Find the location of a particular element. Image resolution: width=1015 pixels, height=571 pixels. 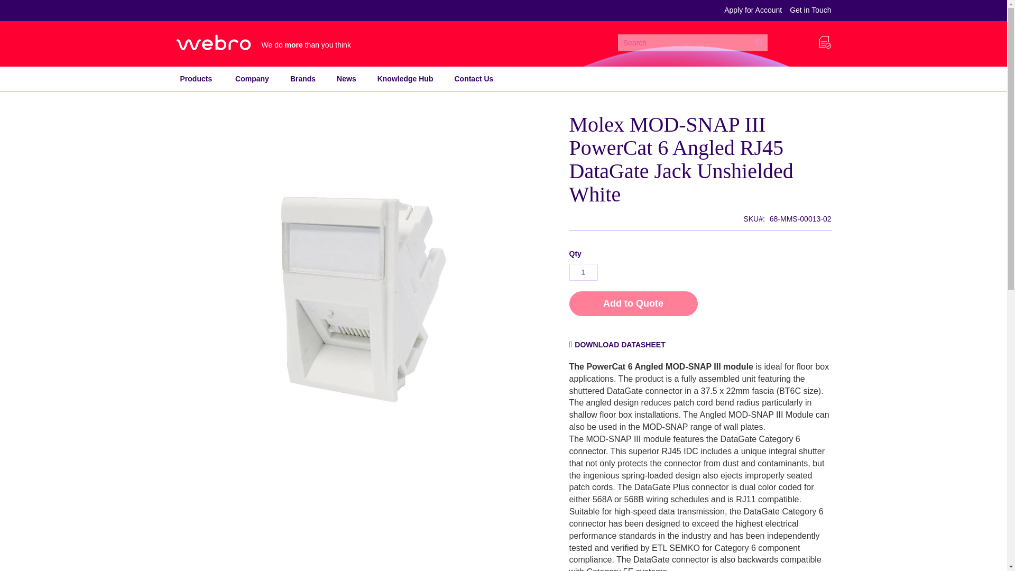

Add to Quote is located at coordinates (633, 303).